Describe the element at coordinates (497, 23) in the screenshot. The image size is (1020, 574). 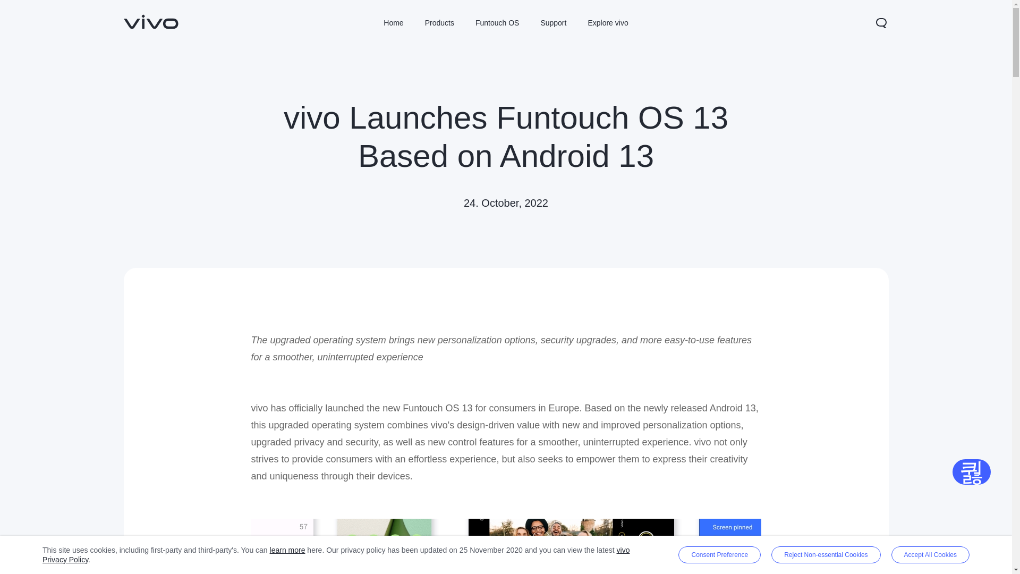
I see `Funtouch OS` at that location.